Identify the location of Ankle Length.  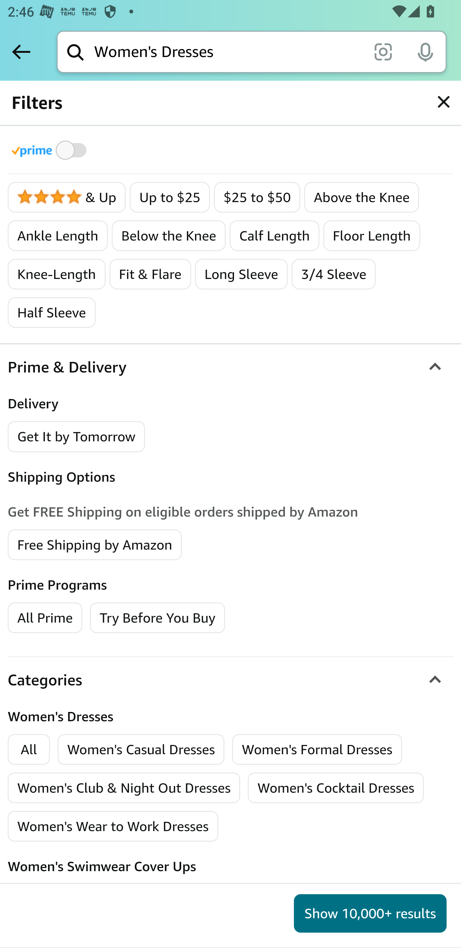
(58, 236).